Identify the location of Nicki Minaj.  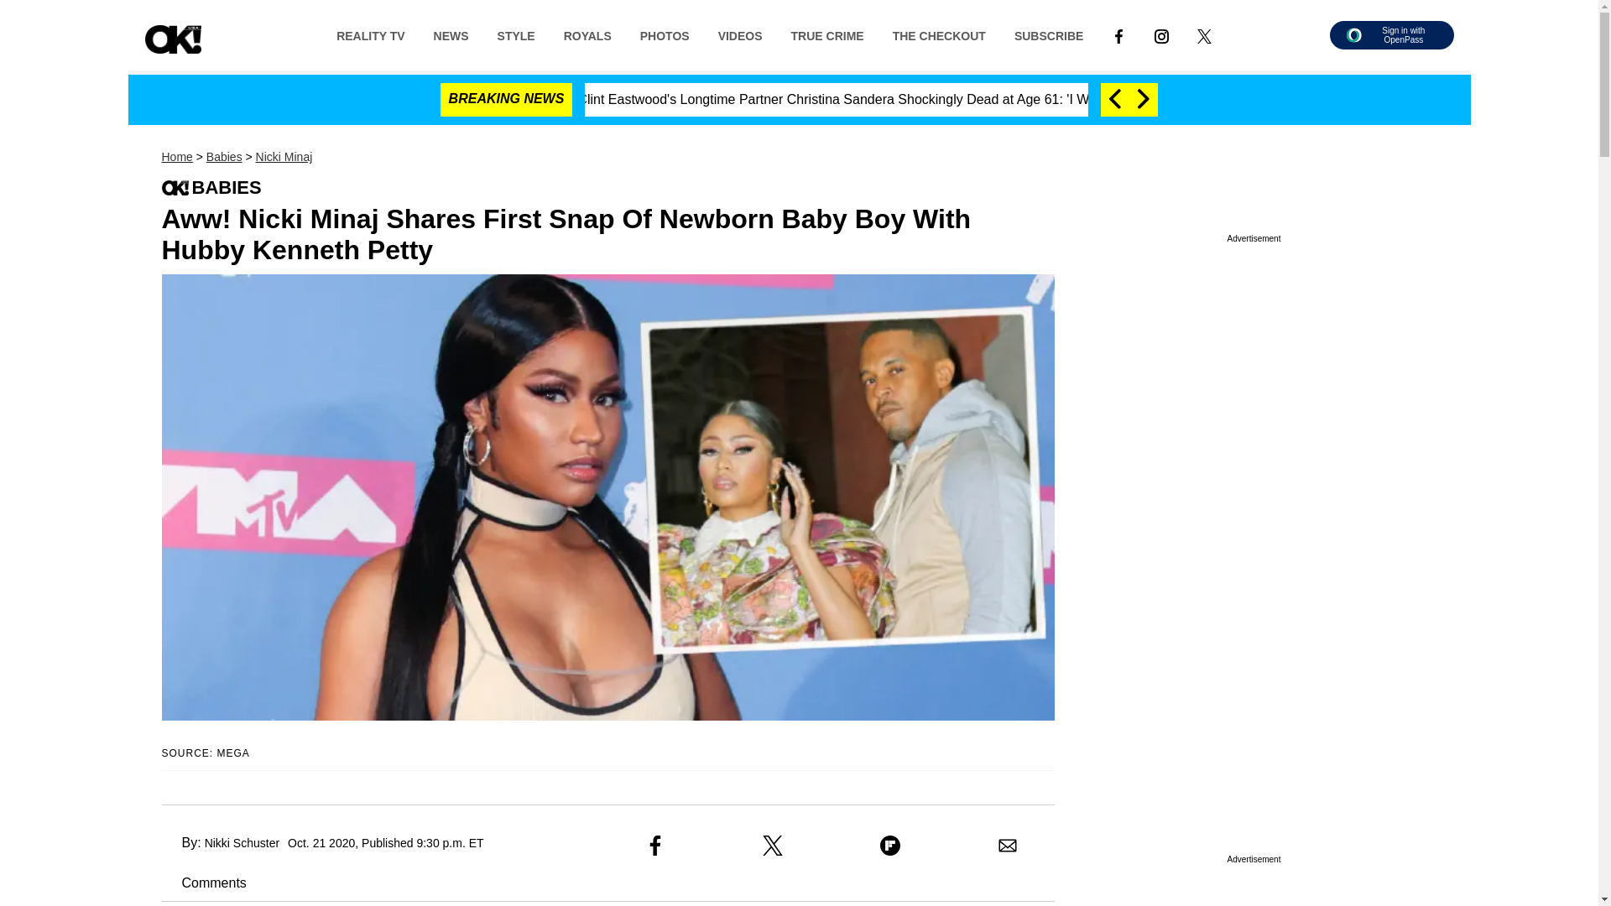
(284, 157).